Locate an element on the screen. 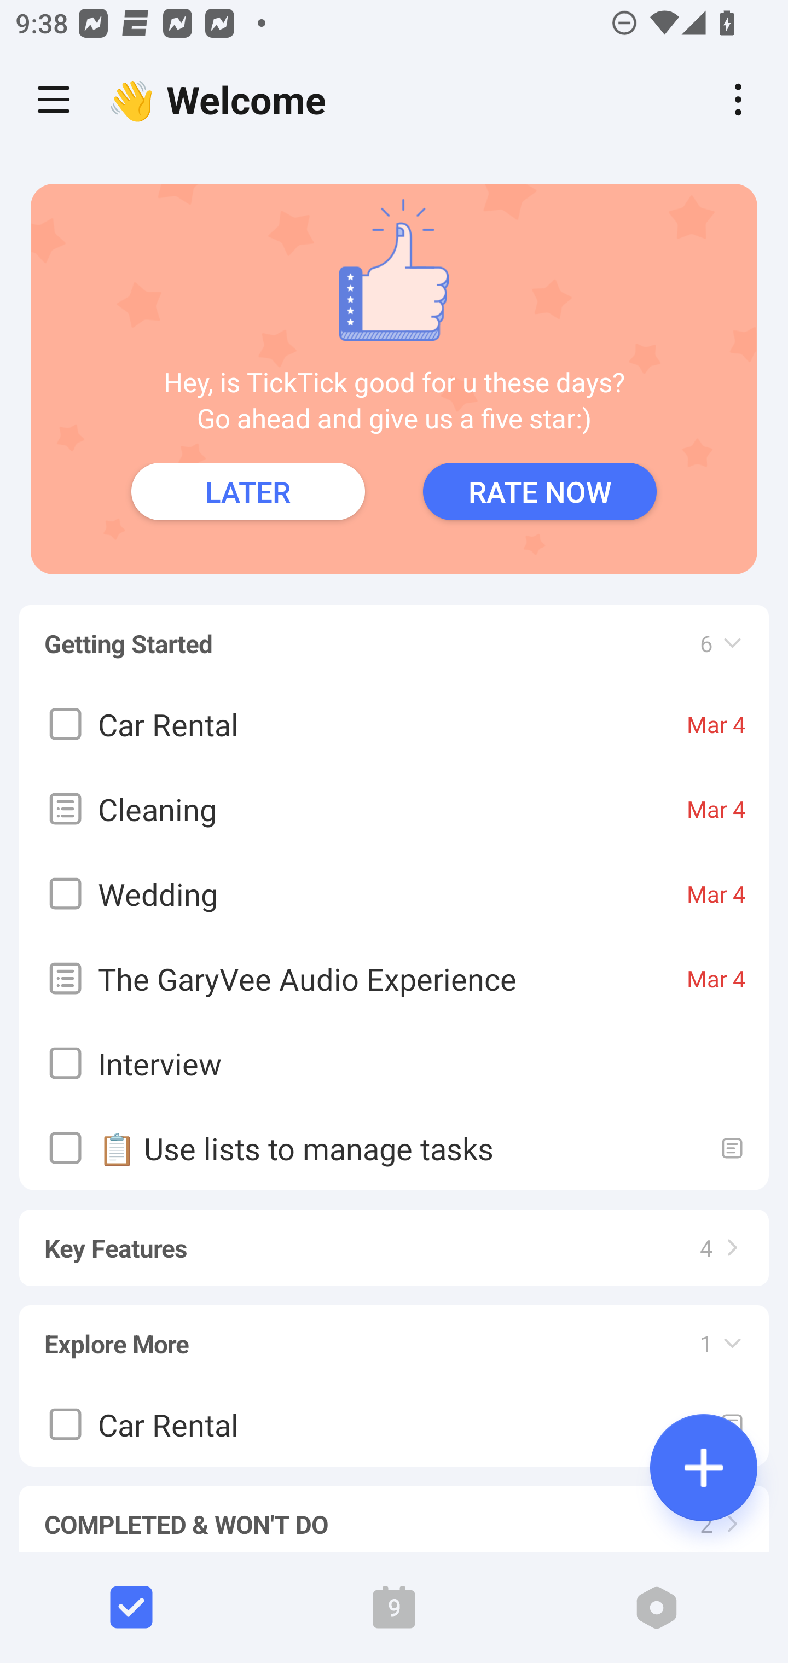 The image size is (788, 1663). Mar 4 is located at coordinates (716, 978).